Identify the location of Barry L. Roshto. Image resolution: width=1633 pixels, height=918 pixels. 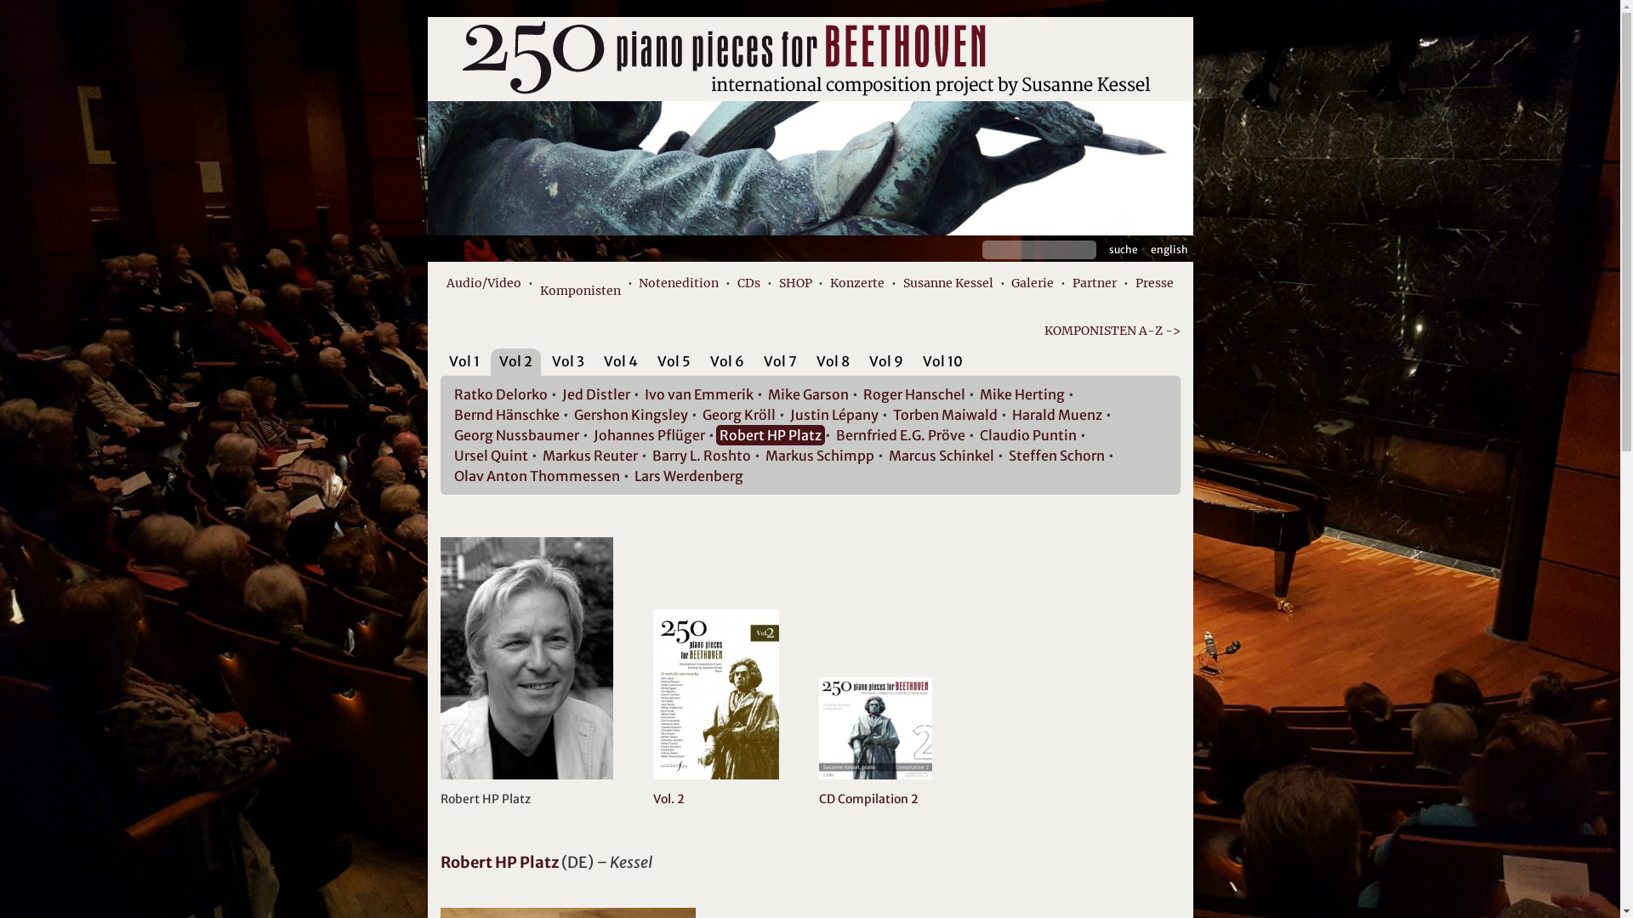
(701, 456).